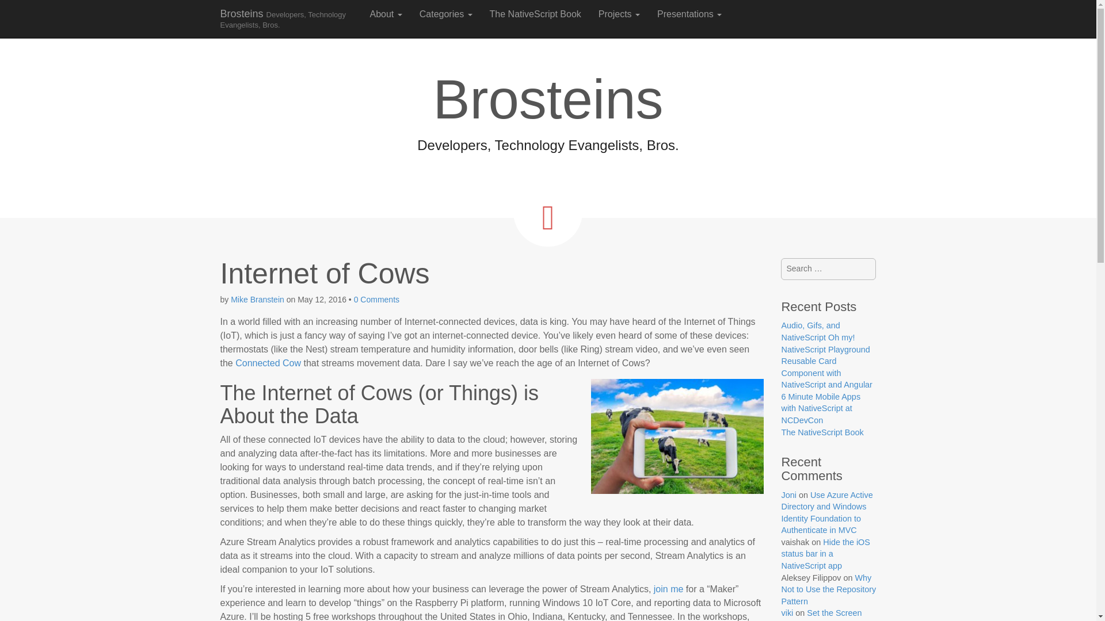 Image resolution: width=1105 pixels, height=621 pixels. Describe the element at coordinates (535, 14) in the screenshot. I see `The NativeScript Book` at that location.